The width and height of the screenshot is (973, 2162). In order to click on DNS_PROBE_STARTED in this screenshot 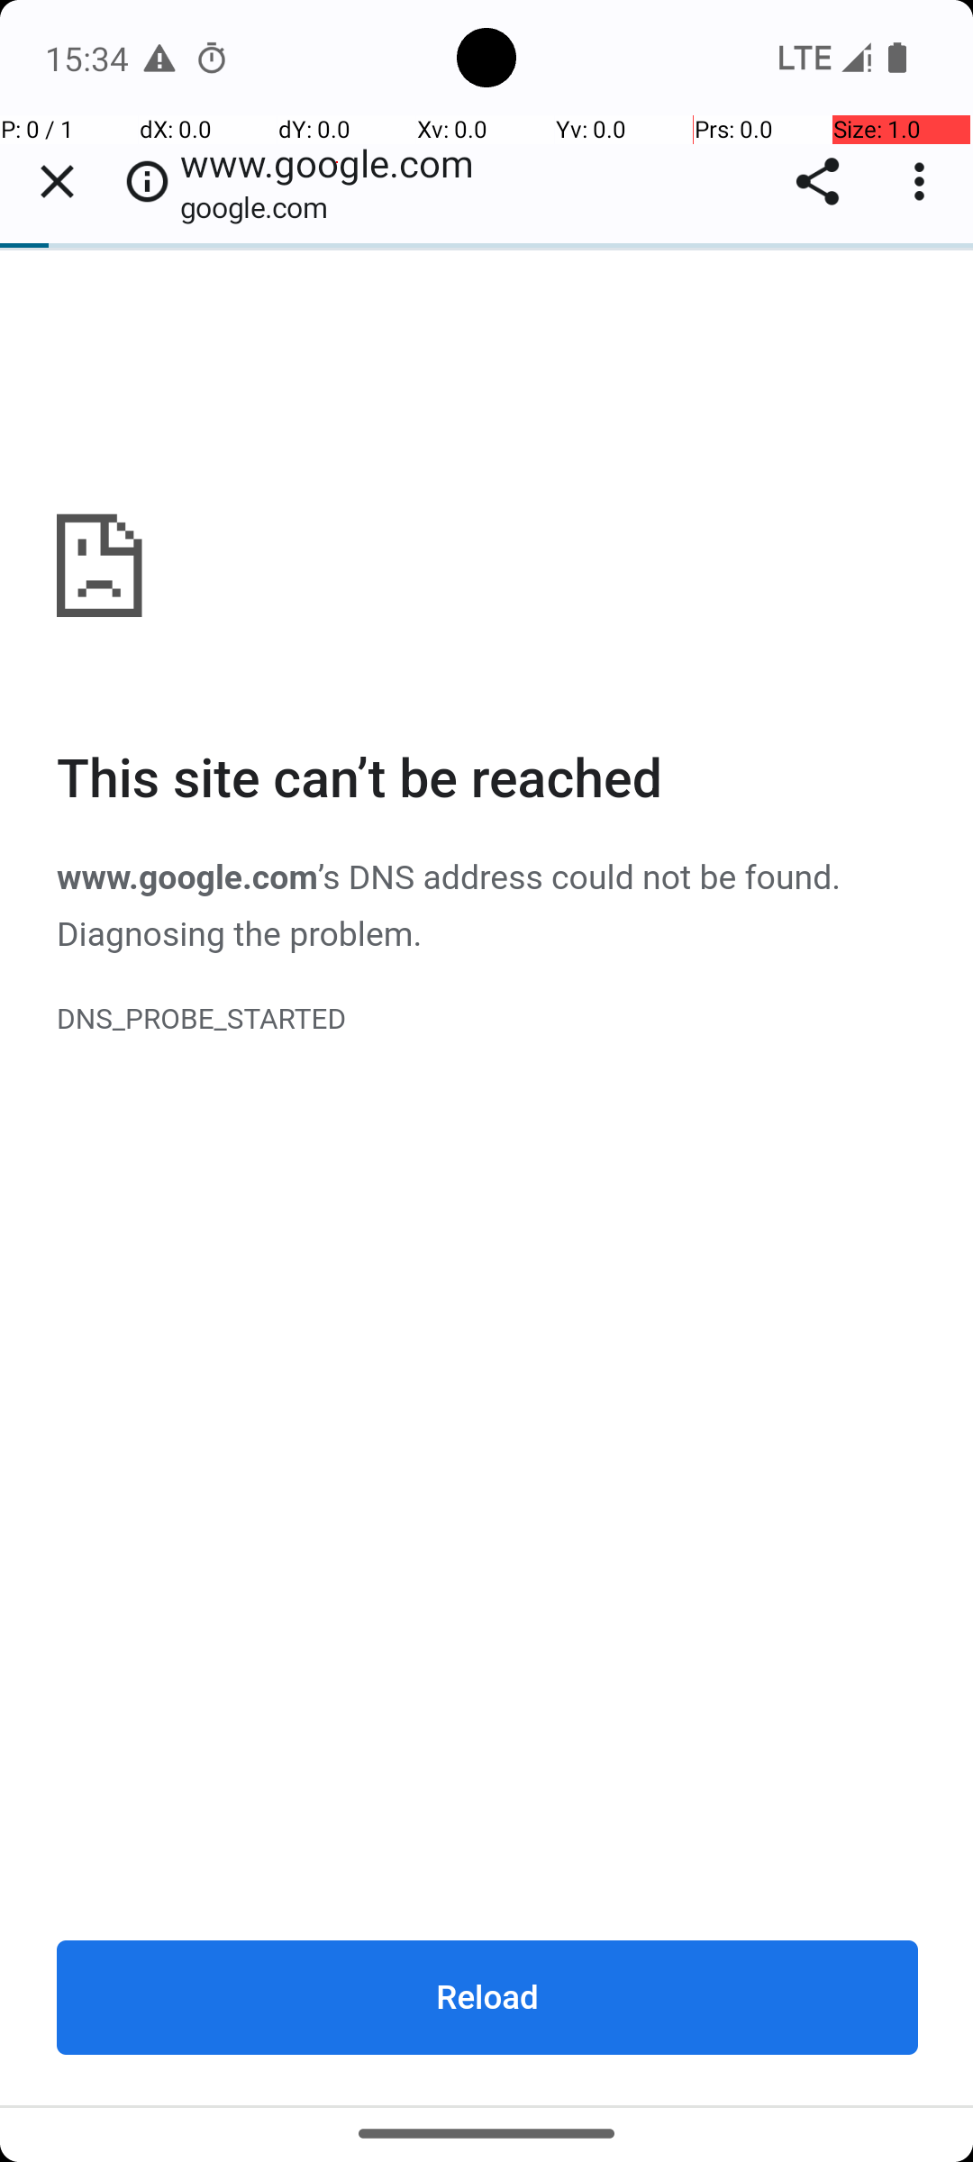, I will do `click(488, 1020)`.